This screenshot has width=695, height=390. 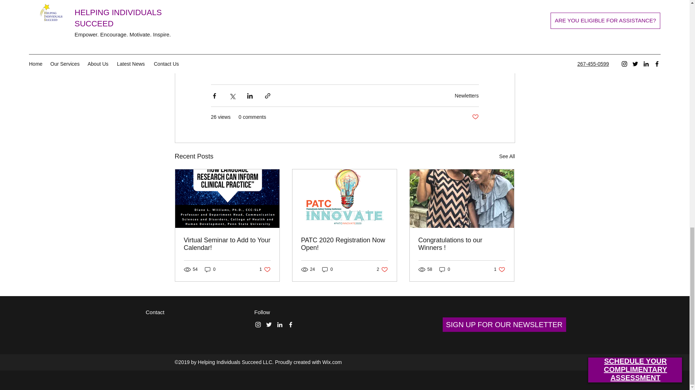 I want to click on 0, so click(x=344, y=244).